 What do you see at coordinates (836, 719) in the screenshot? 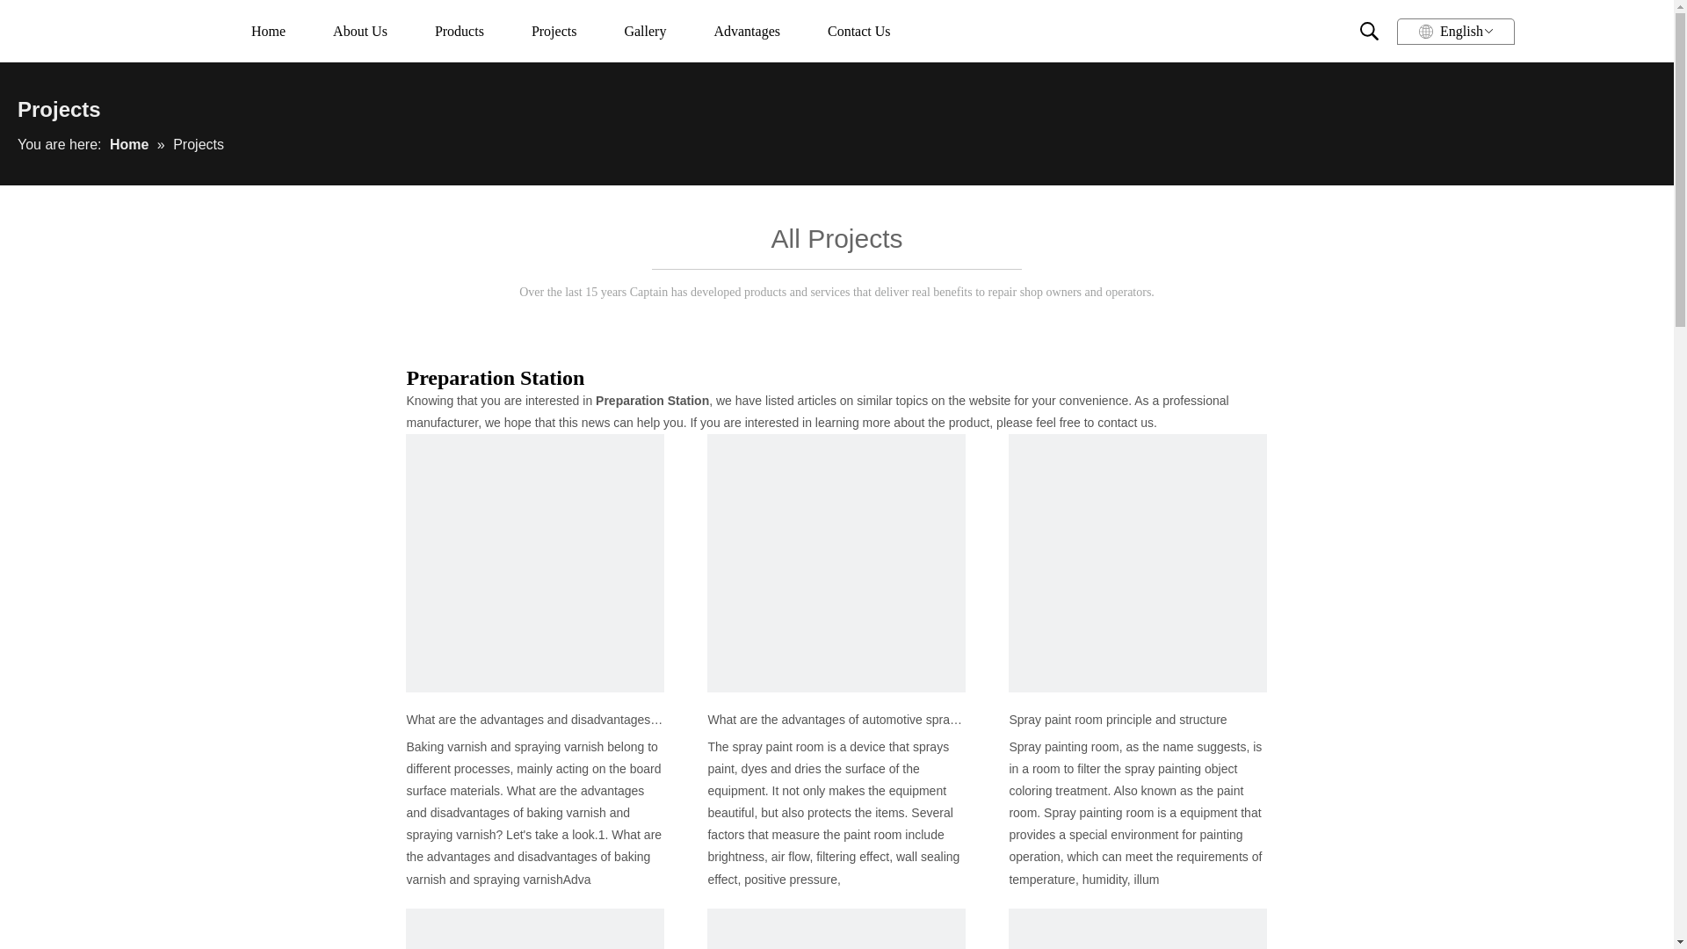
I see `What are the advantages of automotive spray paint booths?` at bounding box center [836, 719].